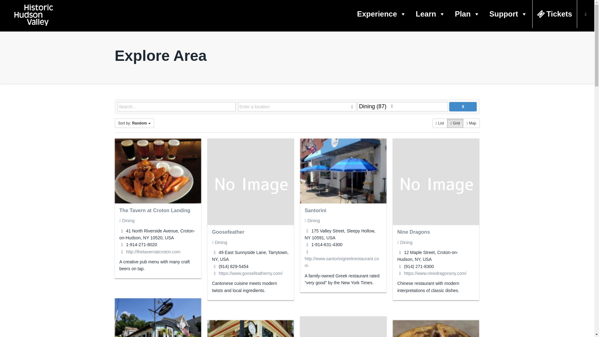 This screenshot has width=599, height=337. What do you see at coordinates (509, 14) in the screenshot?
I see `Support` at bounding box center [509, 14].